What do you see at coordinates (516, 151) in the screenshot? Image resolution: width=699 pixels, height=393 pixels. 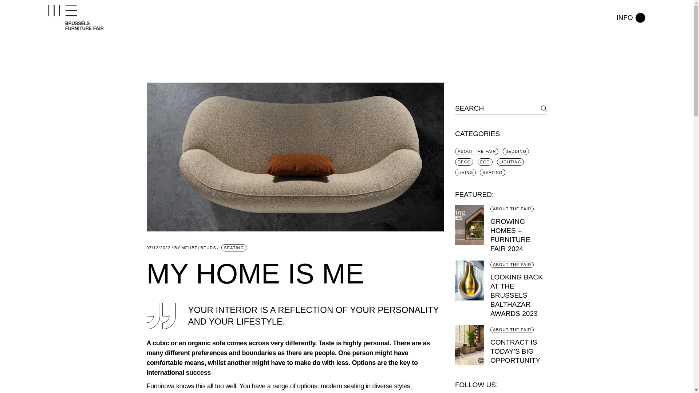 I see `SEATING` at bounding box center [516, 151].